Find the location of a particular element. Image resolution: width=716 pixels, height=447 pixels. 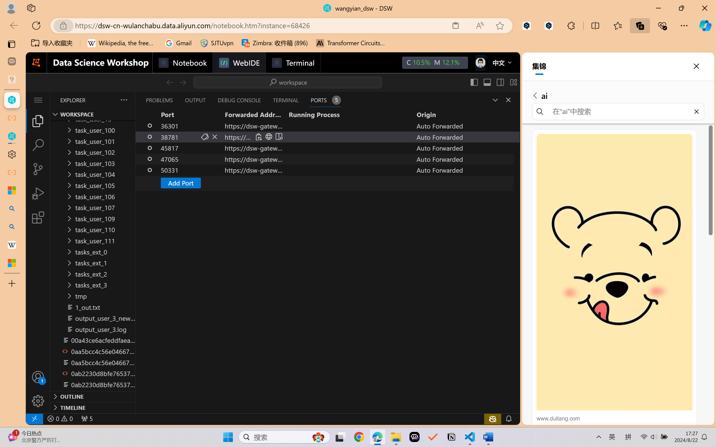

Go Back (Alt+LeftArrow) is located at coordinates (169, 82).